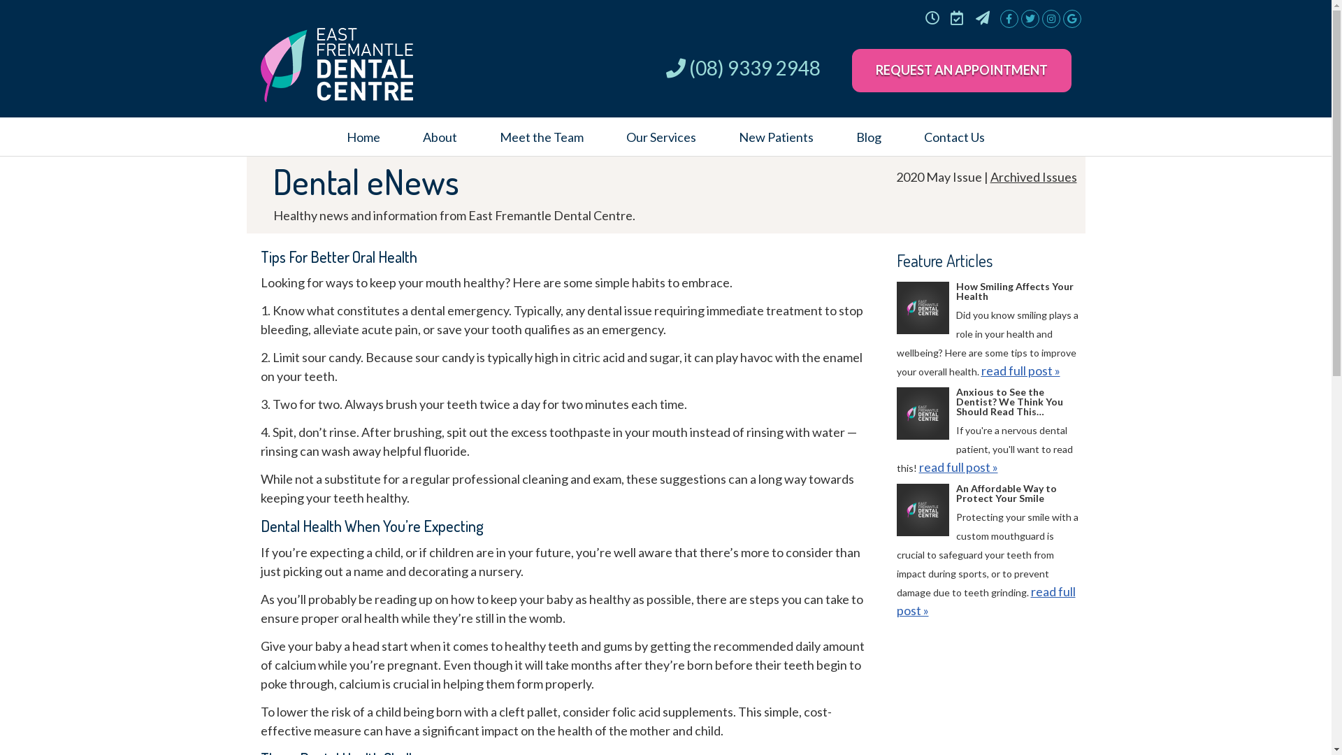  Describe the element at coordinates (1029, 14) in the screenshot. I see `Twitter Social Button` at that location.